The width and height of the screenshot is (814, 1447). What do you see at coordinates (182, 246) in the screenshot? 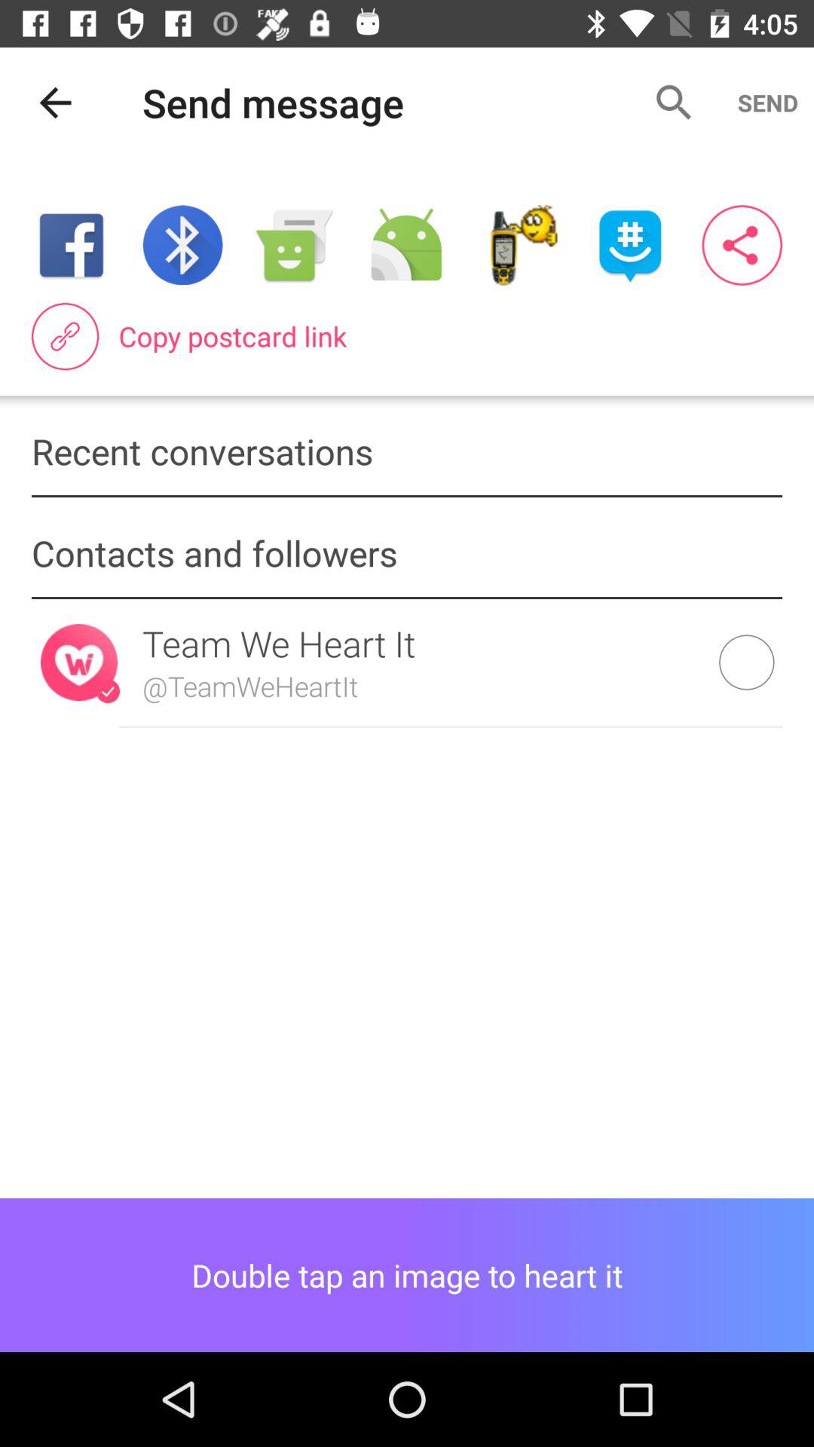
I see `turn on bluetooth` at bounding box center [182, 246].